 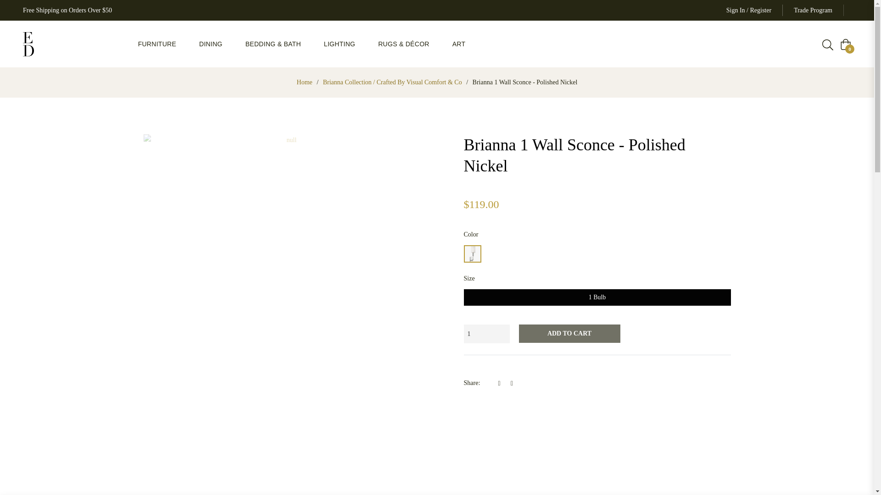 I want to click on LIGHTING, so click(x=340, y=44).